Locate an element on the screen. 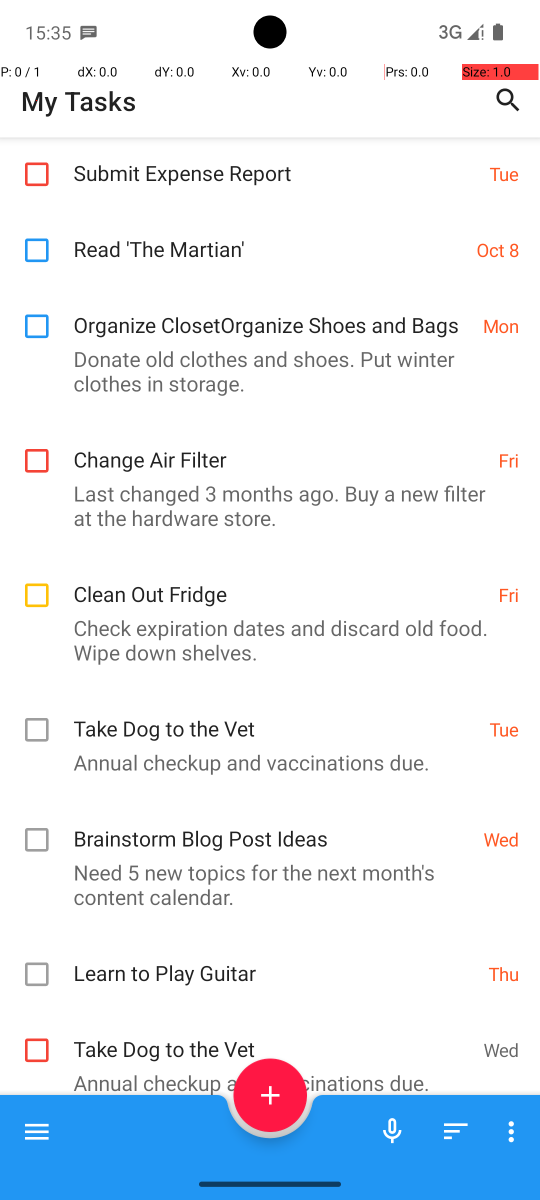 This screenshot has height=1200, width=540. Fri is located at coordinates (509, 460).